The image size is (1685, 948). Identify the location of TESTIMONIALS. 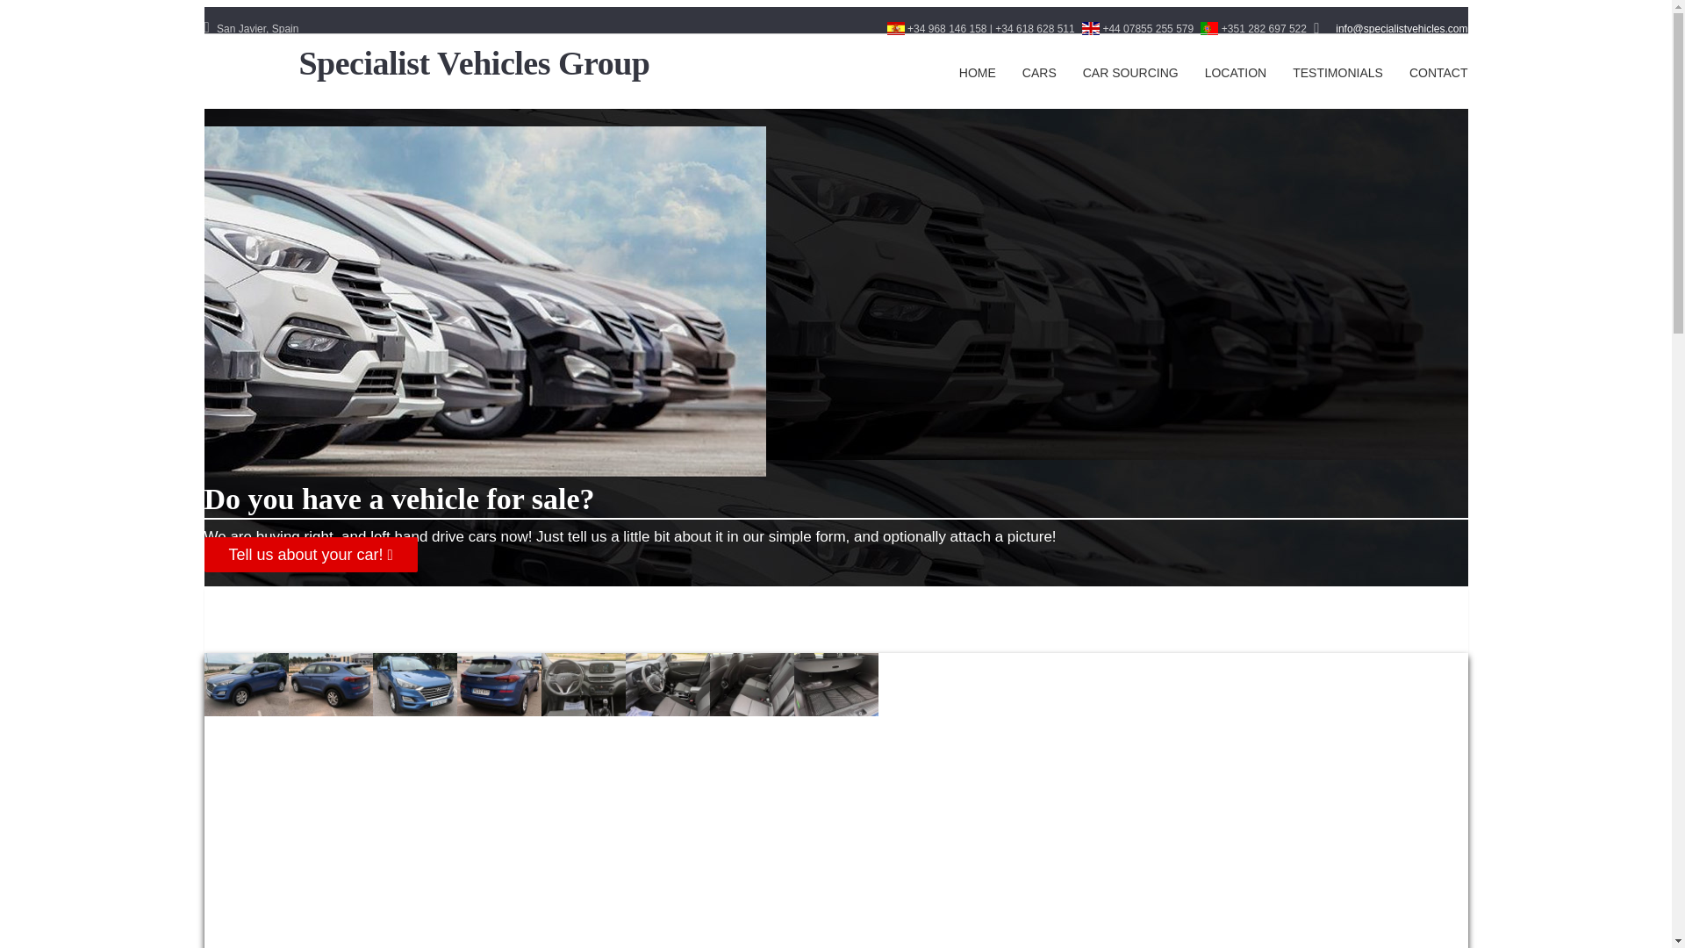
(1337, 73).